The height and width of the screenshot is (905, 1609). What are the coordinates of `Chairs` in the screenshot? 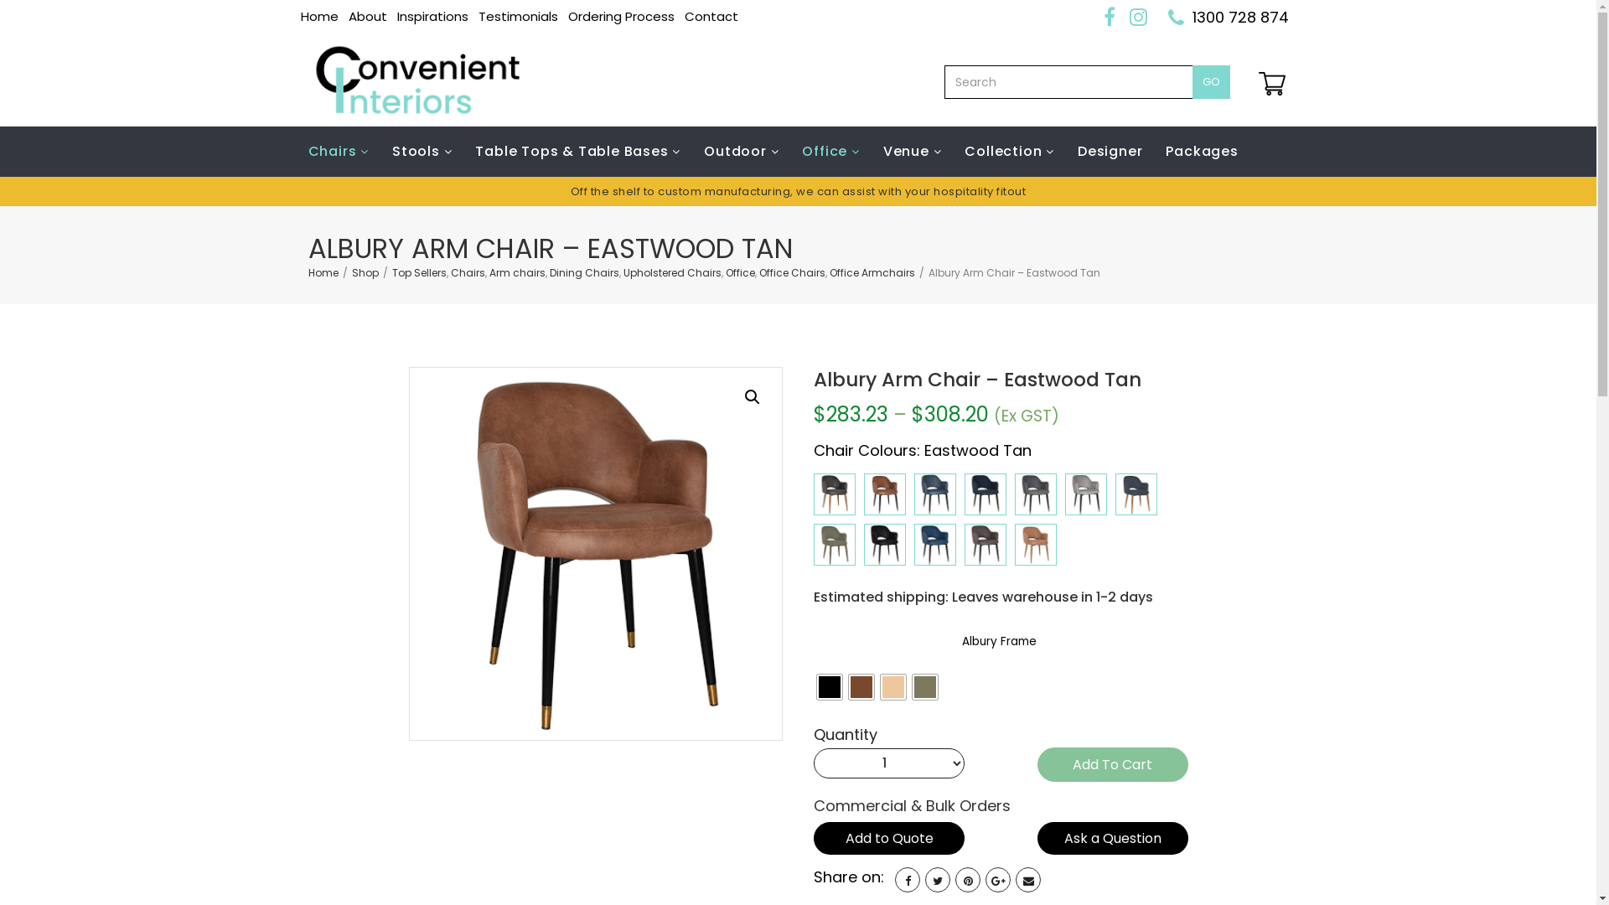 It's located at (344, 152).